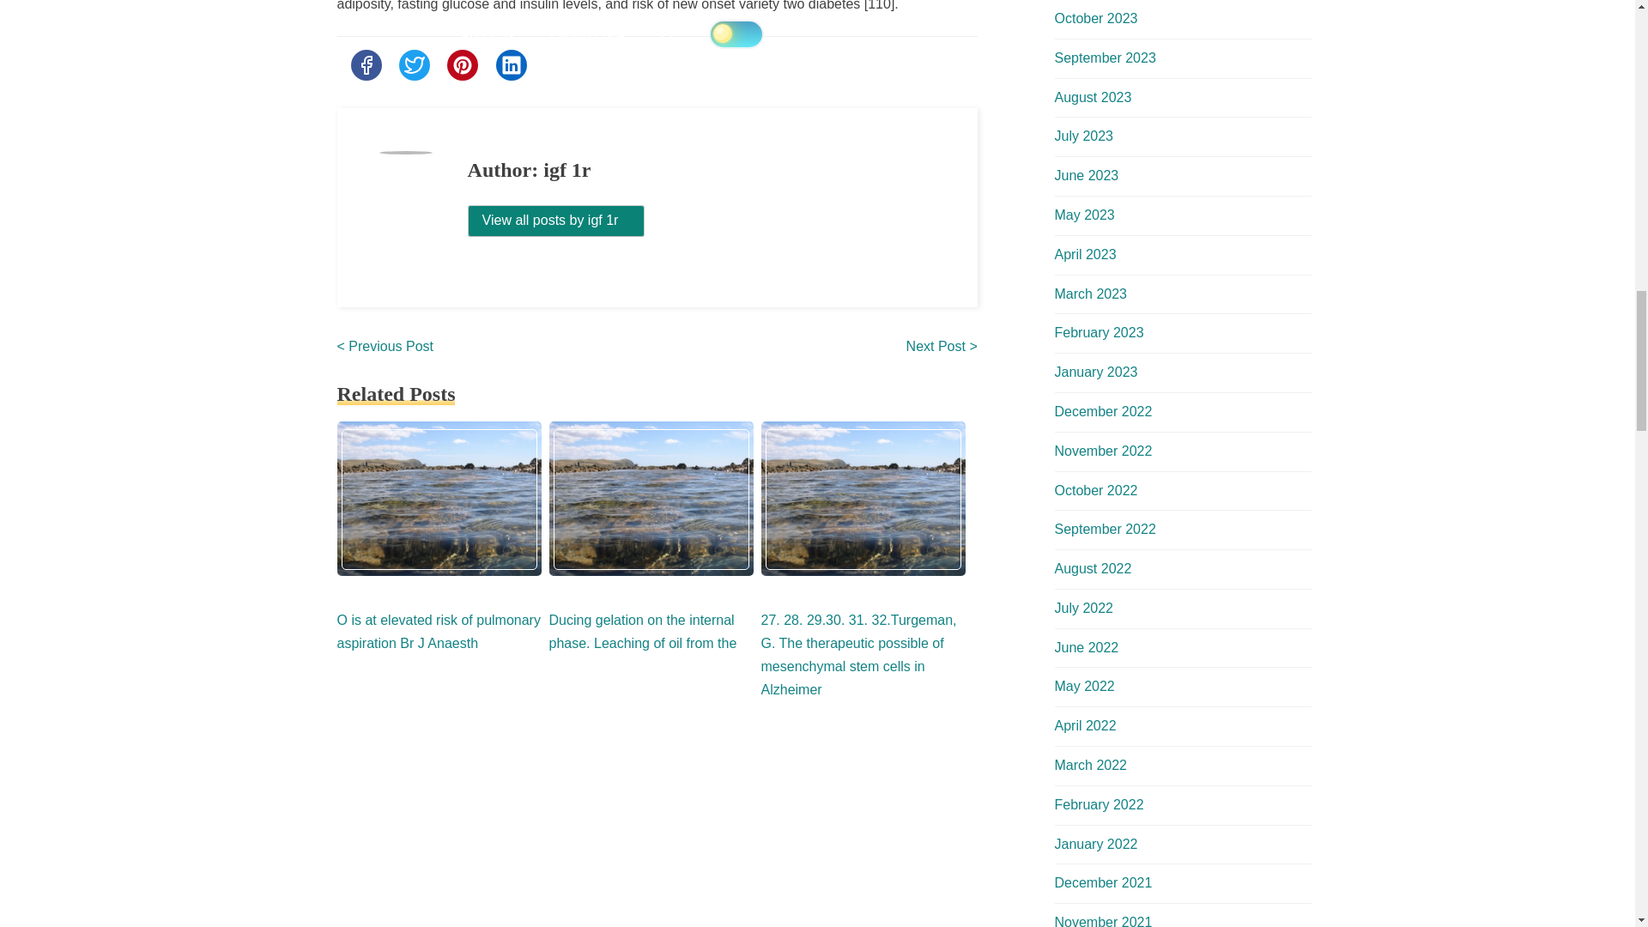 The height and width of the screenshot is (927, 1648). What do you see at coordinates (556, 220) in the screenshot?
I see `View all posts by igf 1r` at bounding box center [556, 220].